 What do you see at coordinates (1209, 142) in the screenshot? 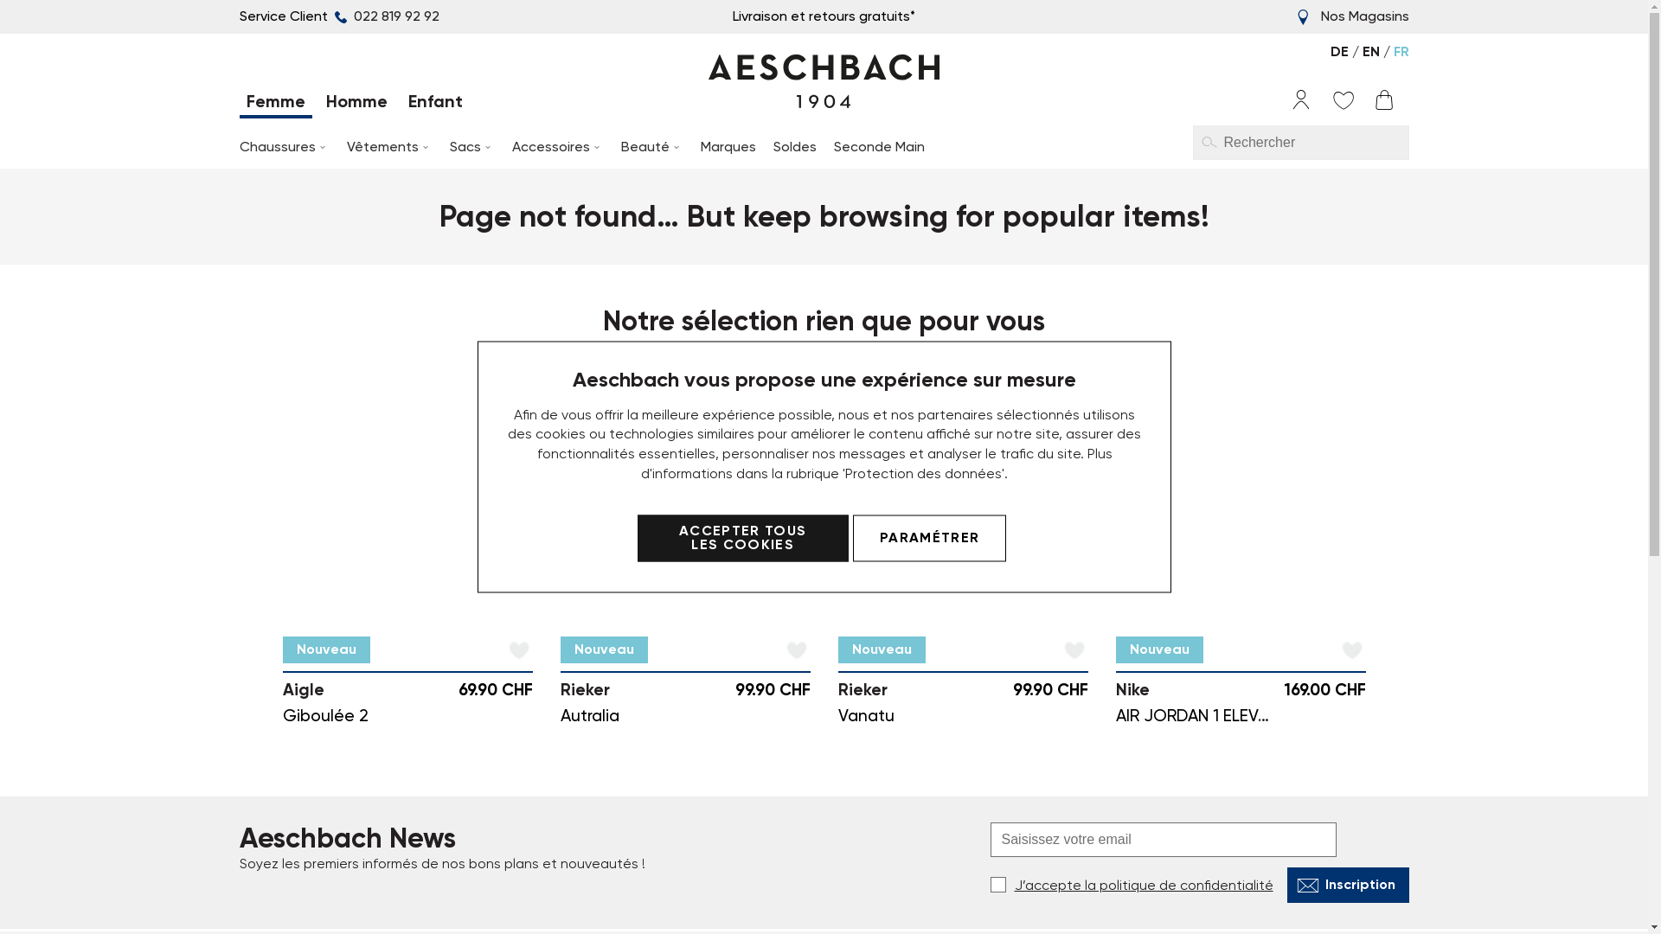
I see `Rechercher` at bounding box center [1209, 142].